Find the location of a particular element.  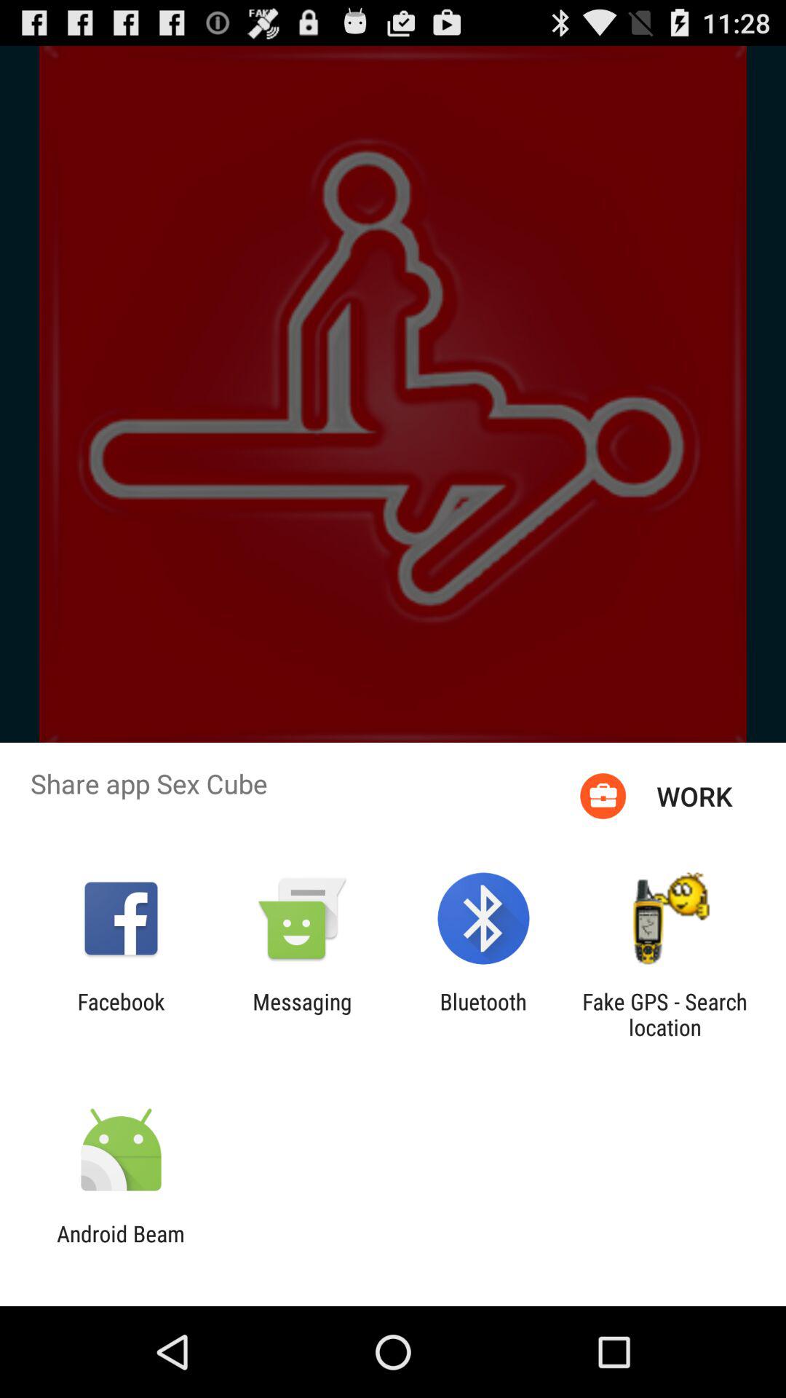

swipe to the bluetooth app is located at coordinates (483, 1014).